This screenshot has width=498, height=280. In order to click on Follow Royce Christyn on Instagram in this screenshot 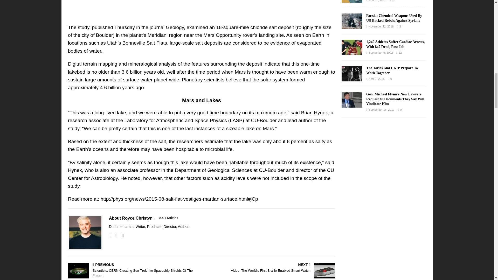, I will do `click(114, 235)`.